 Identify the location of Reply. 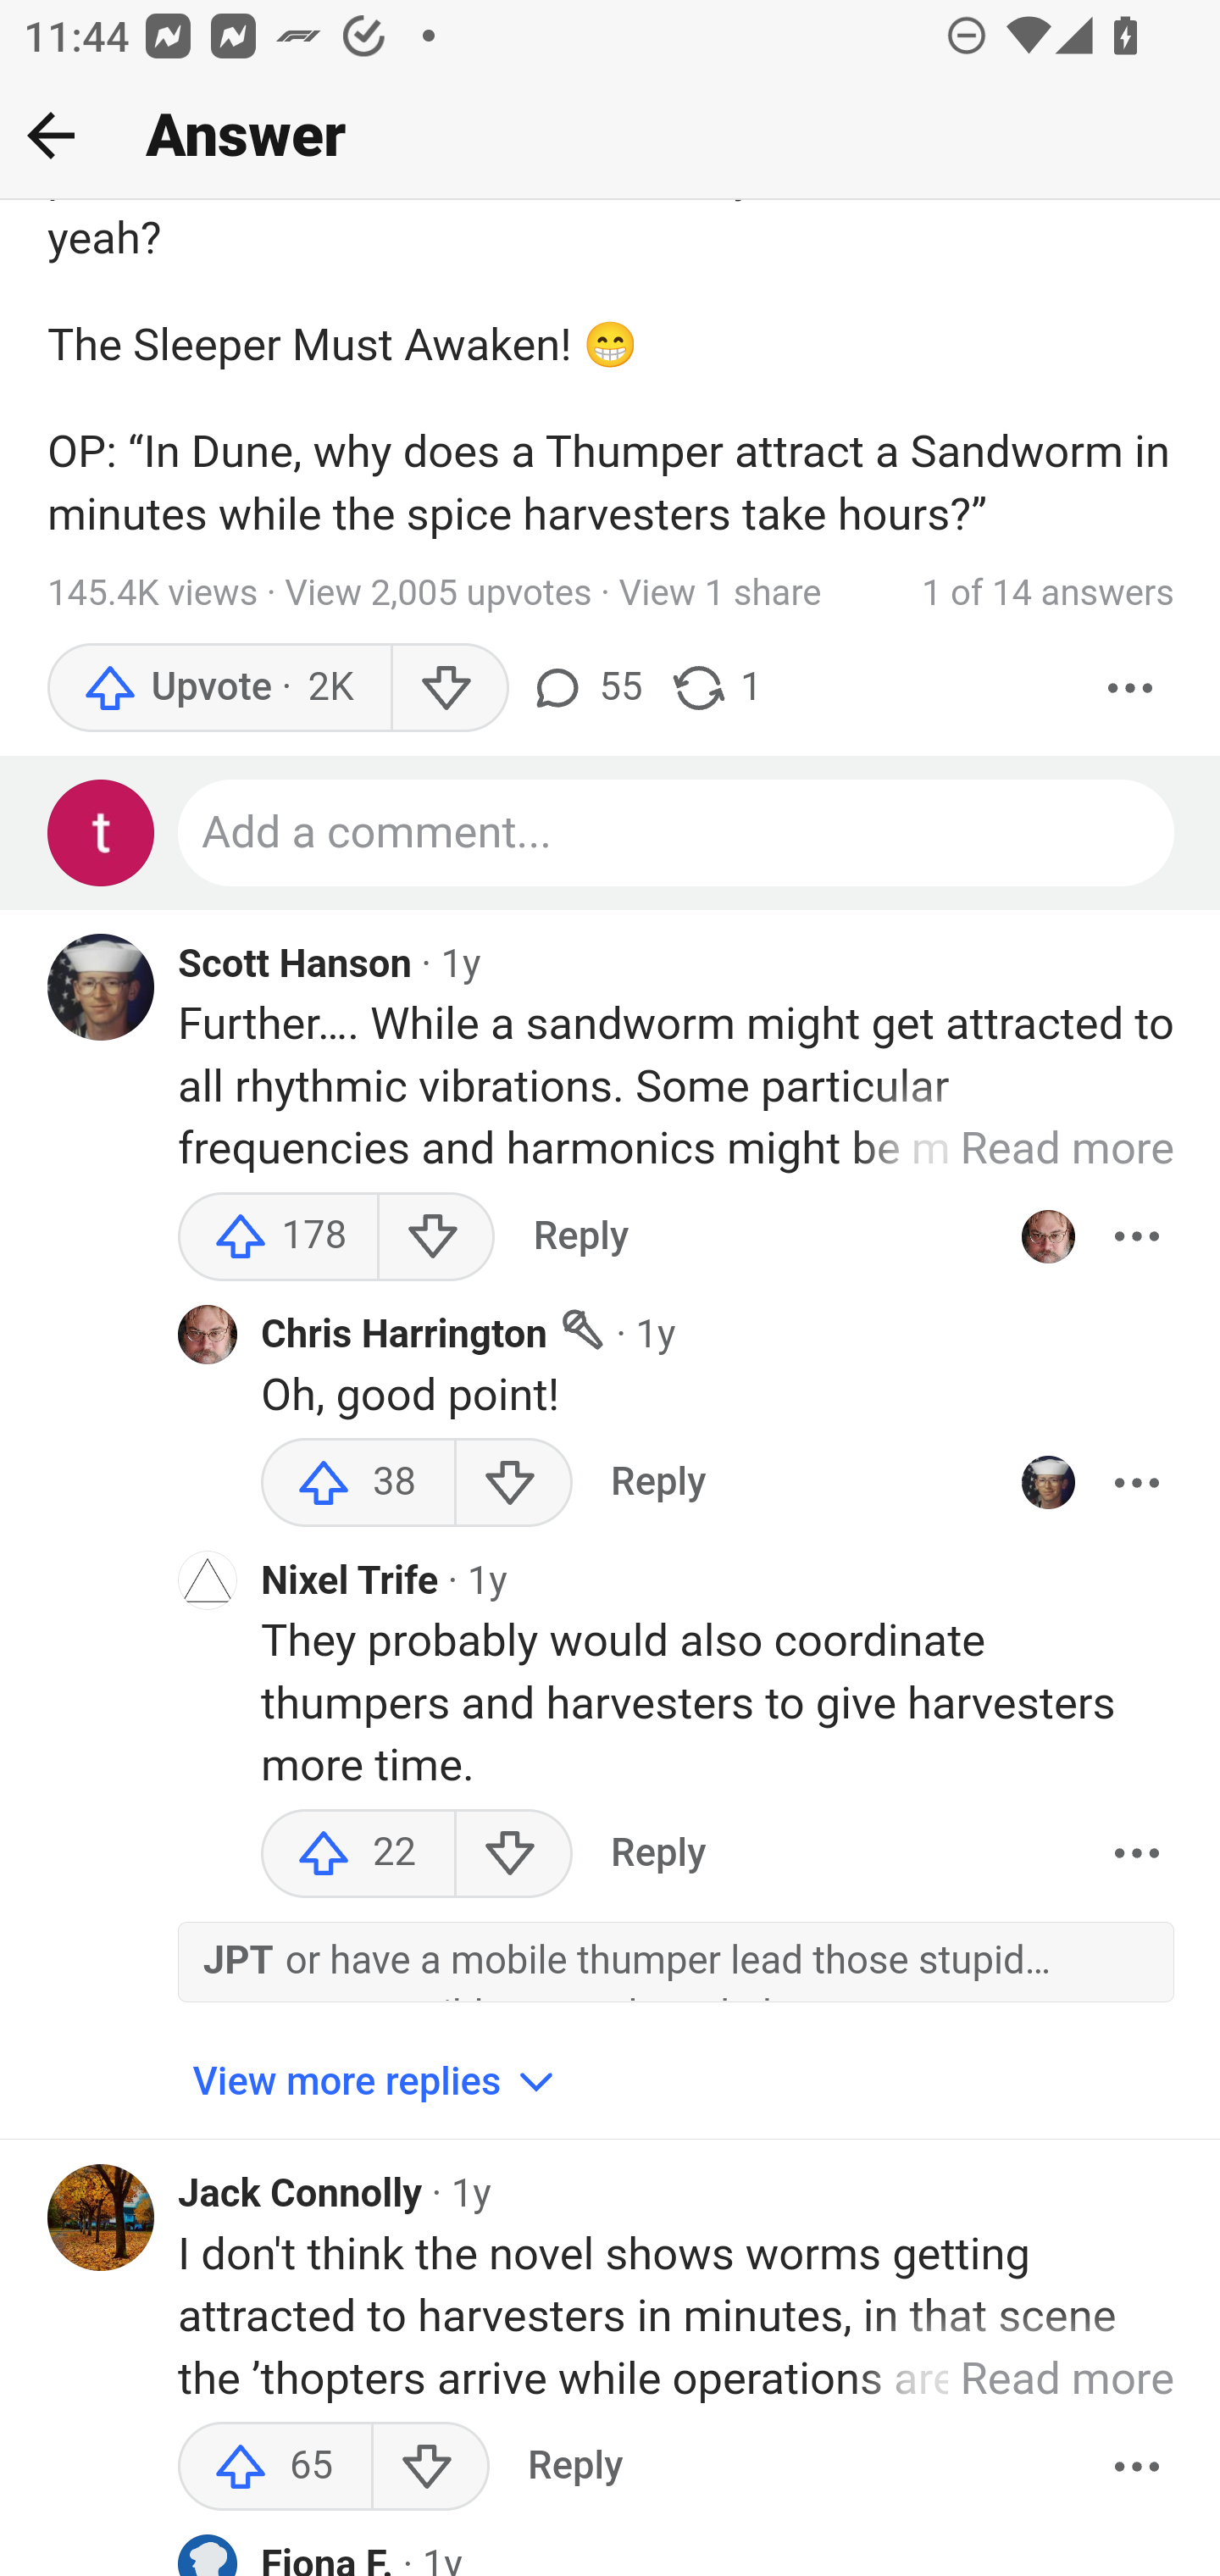
(574, 2469).